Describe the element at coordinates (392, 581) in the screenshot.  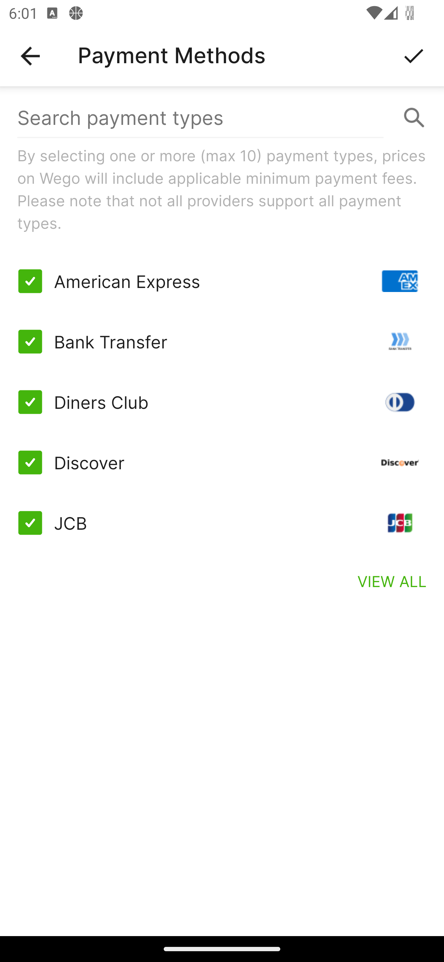
I see `VIEW ALL` at that location.